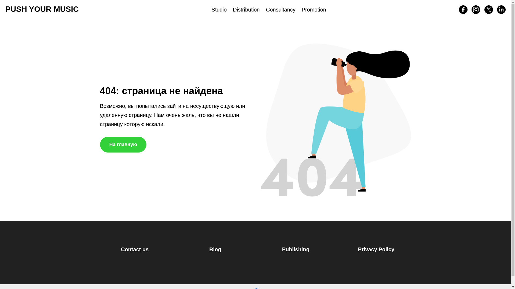 This screenshot has height=289, width=515. Describe the element at coordinates (215, 249) in the screenshot. I see `Blog` at that location.